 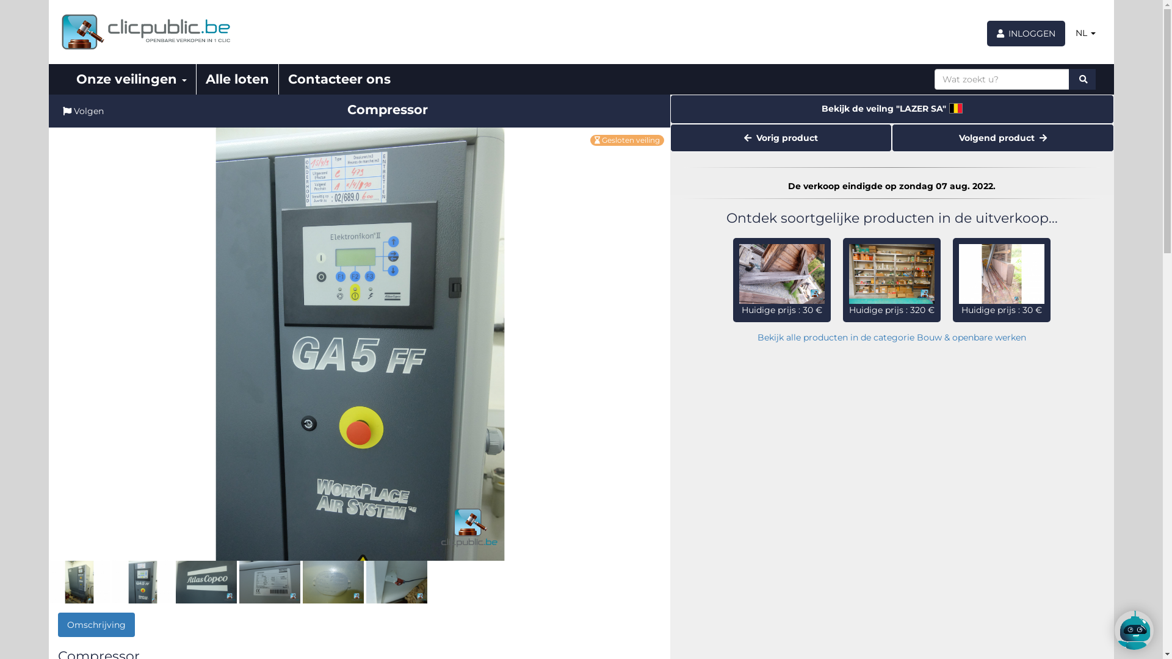 I want to click on Compressor, so click(x=397, y=582).